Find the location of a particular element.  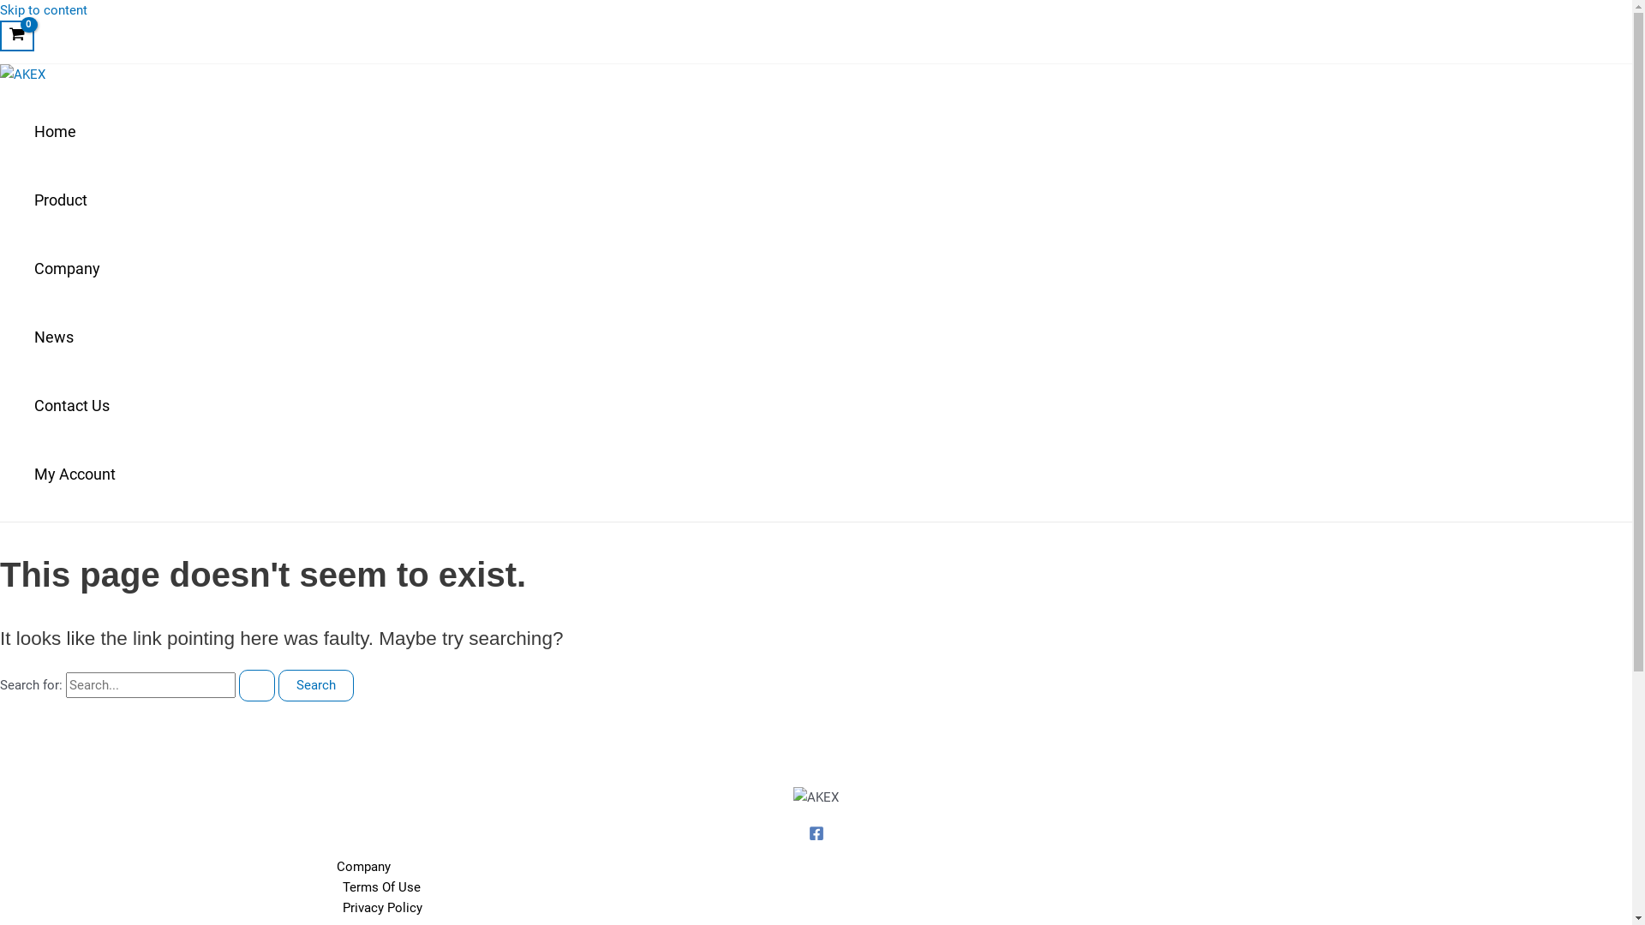

Home is located at coordinates (75, 132).